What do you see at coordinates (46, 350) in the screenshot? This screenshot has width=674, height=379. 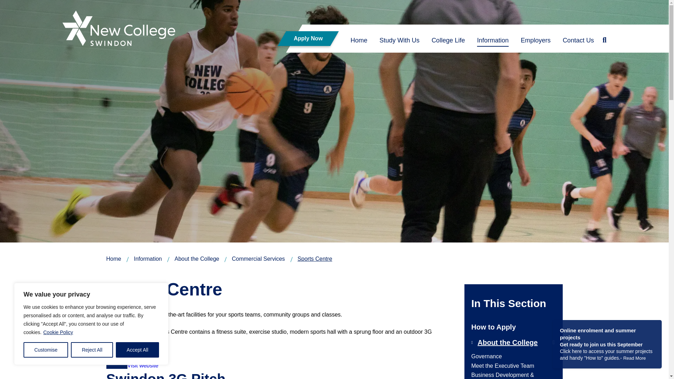 I see `Customise` at bounding box center [46, 350].